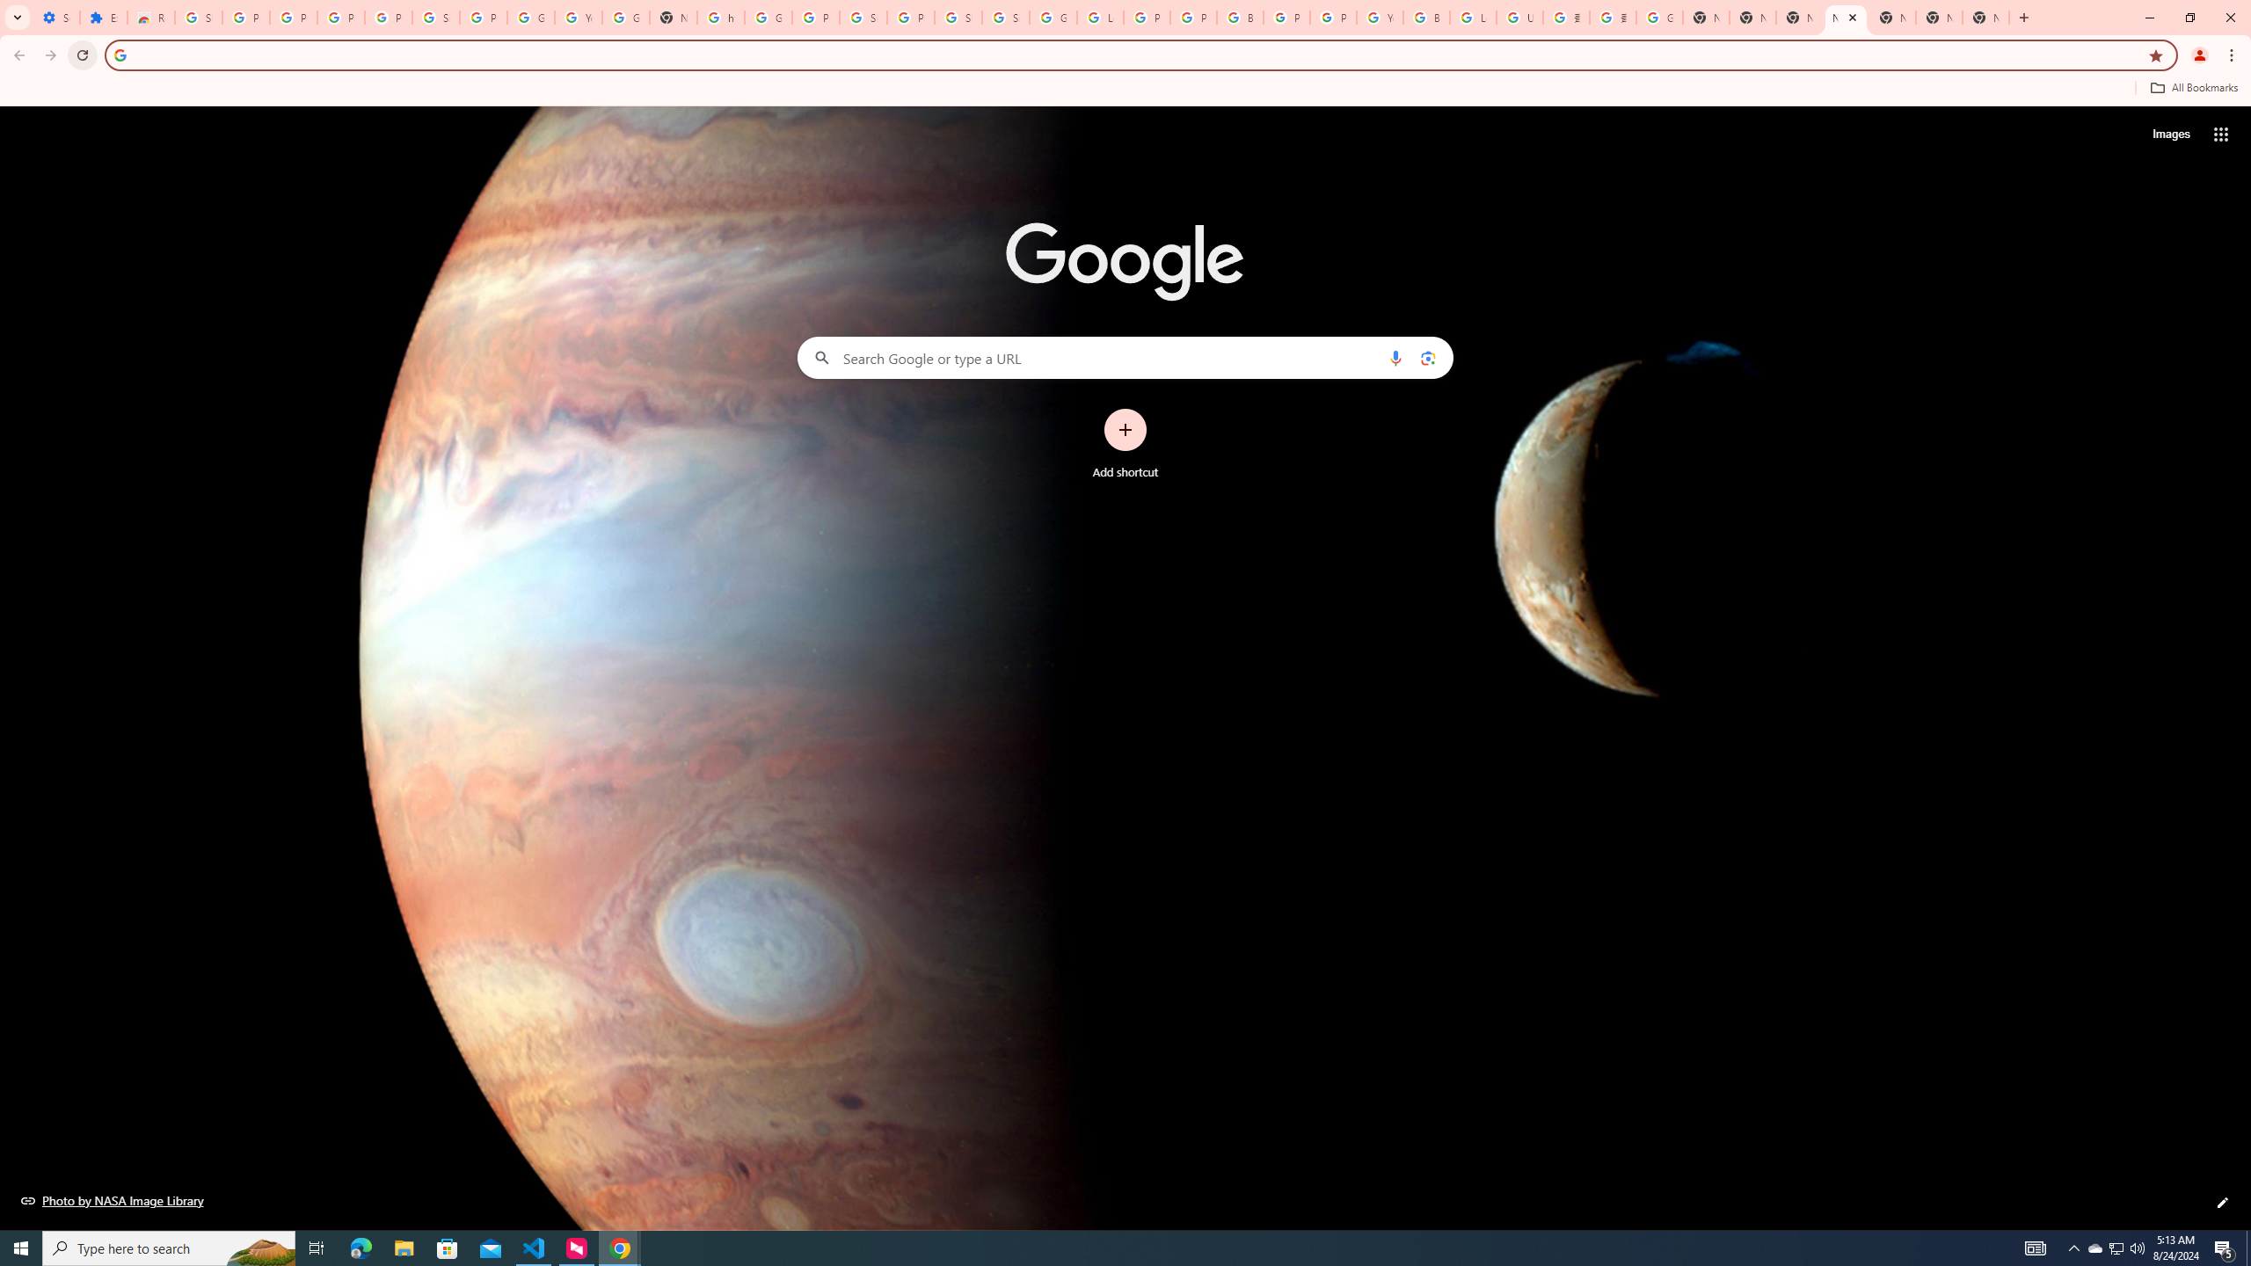  What do you see at coordinates (958, 18) in the screenshot?
I see `Sign in - Google Accounts` at bounding box center [958, 18].